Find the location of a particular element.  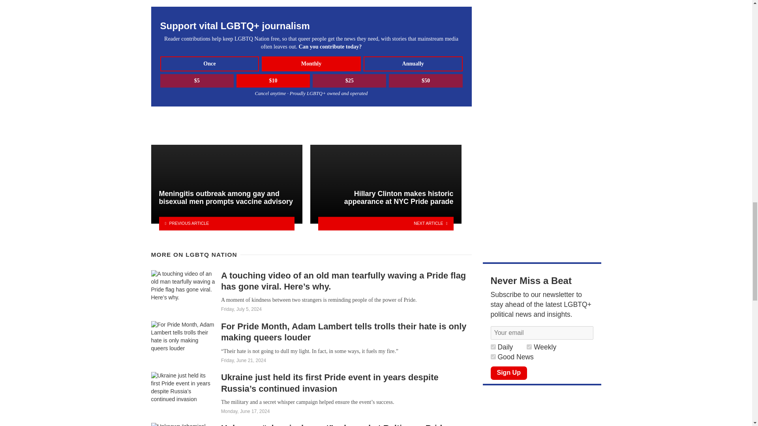

1920885 is located at coordinates (493, 346).